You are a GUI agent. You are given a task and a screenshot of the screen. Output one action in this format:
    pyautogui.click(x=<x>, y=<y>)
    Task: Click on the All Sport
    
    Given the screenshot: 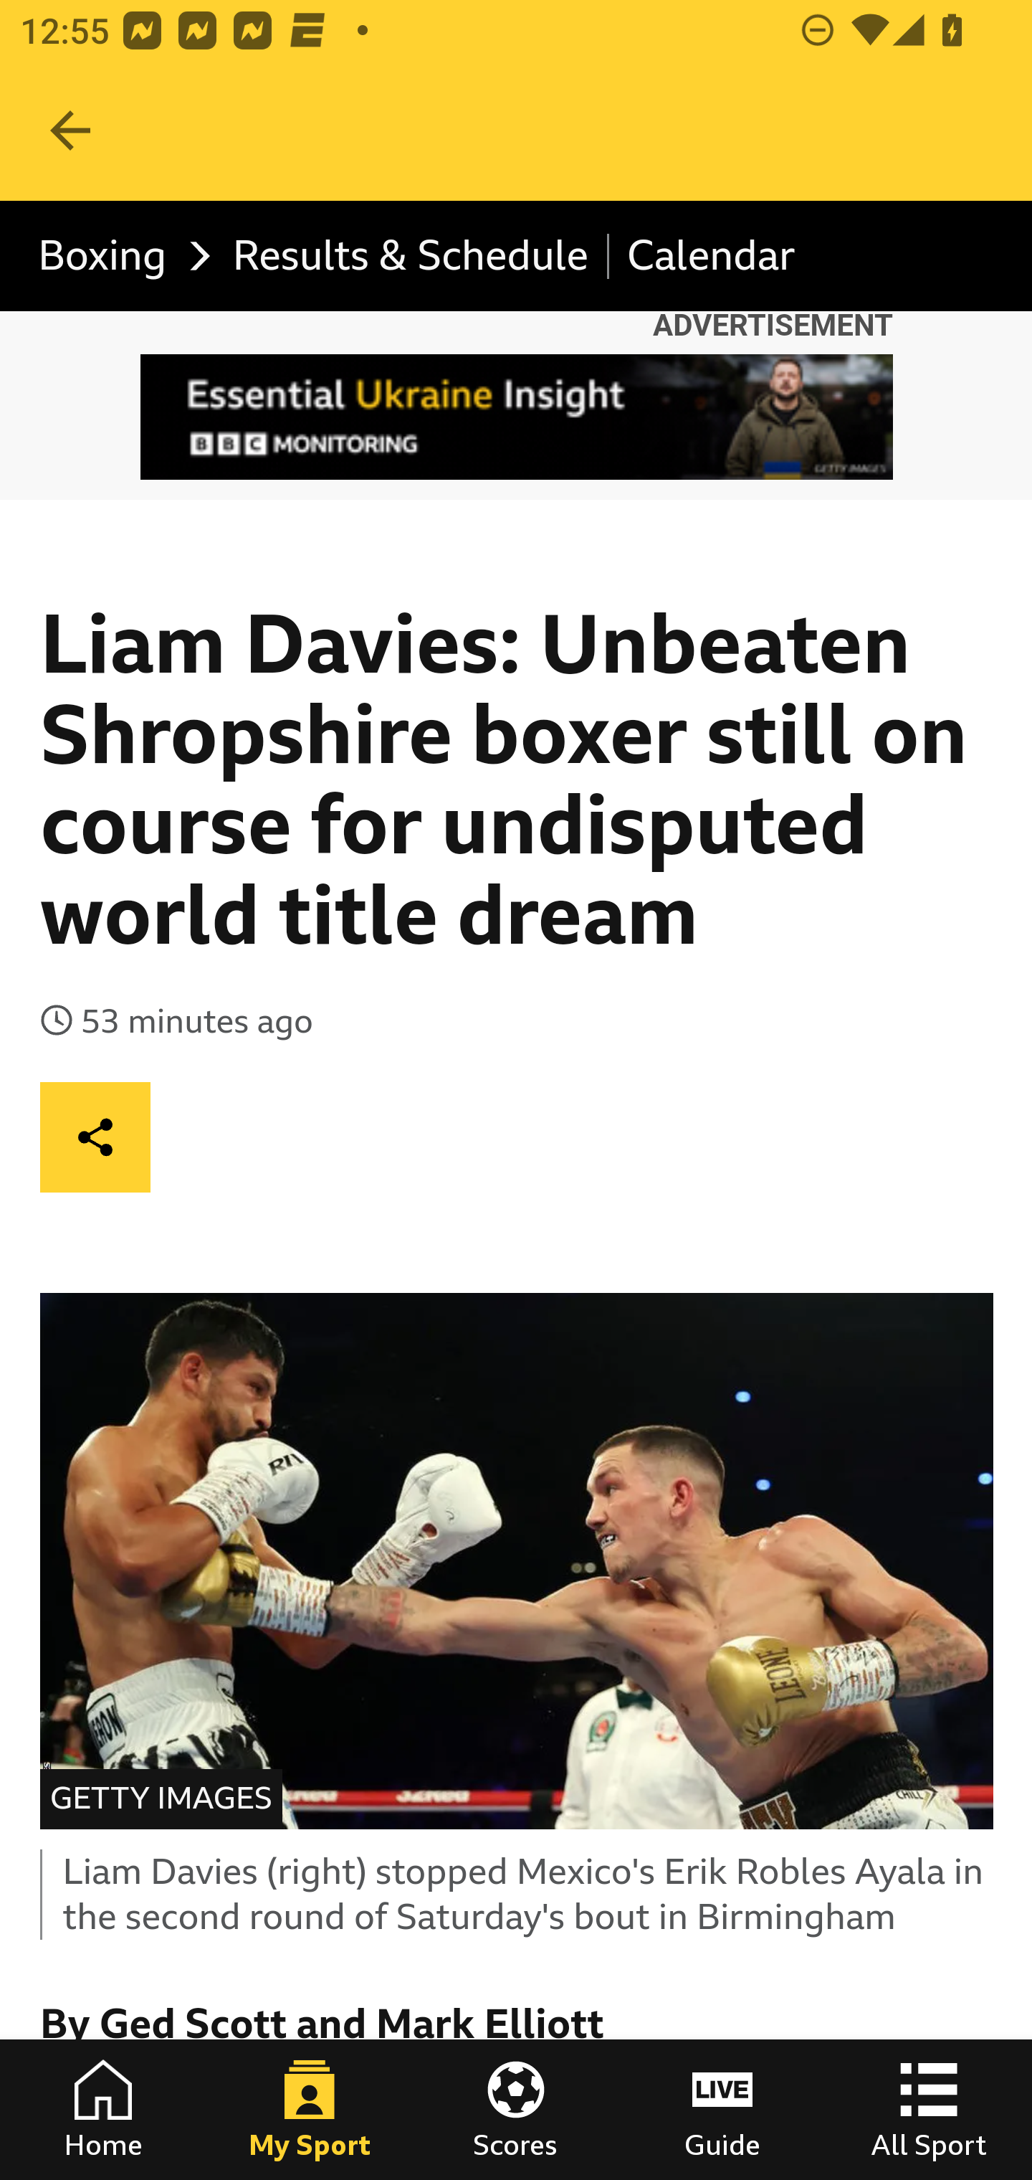 What is the action you would take?
    pyautogui.click(x=929, y=2110)
    